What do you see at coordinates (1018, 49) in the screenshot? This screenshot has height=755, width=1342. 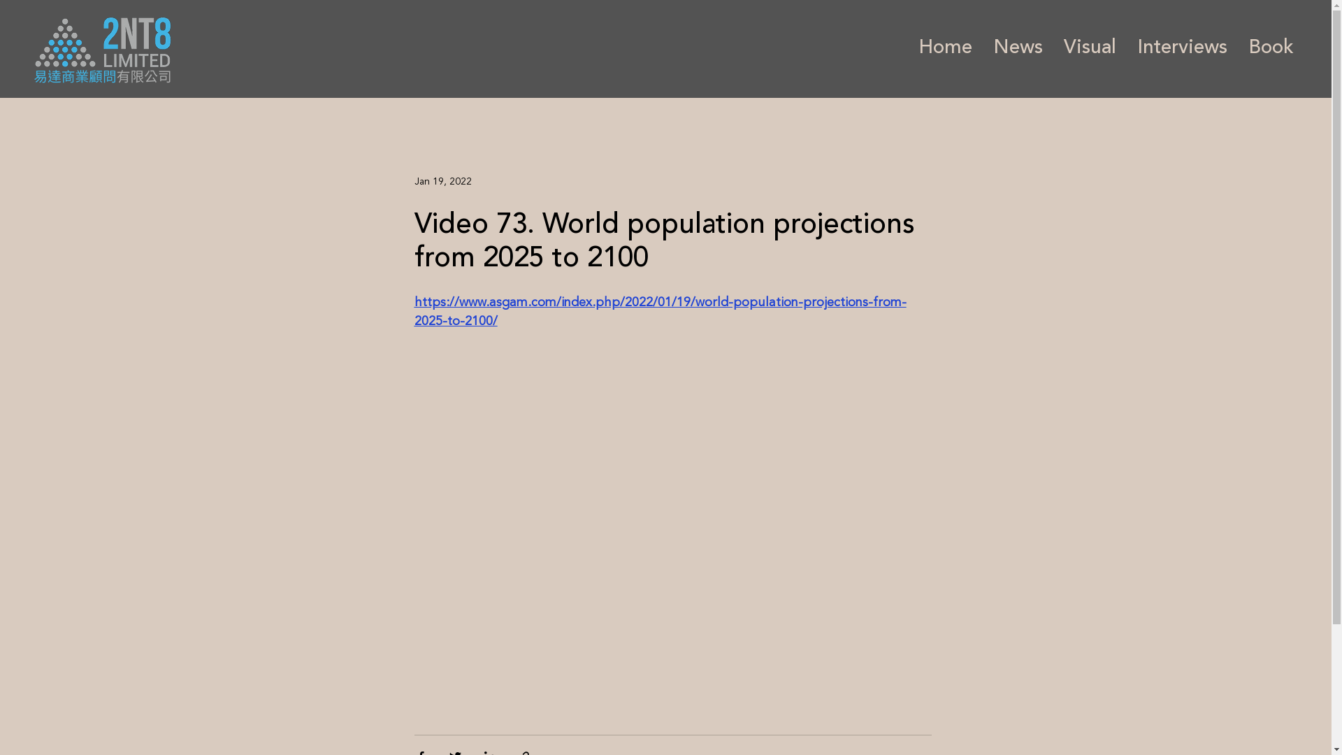 I see `News` at bounding box center [1018, 49].